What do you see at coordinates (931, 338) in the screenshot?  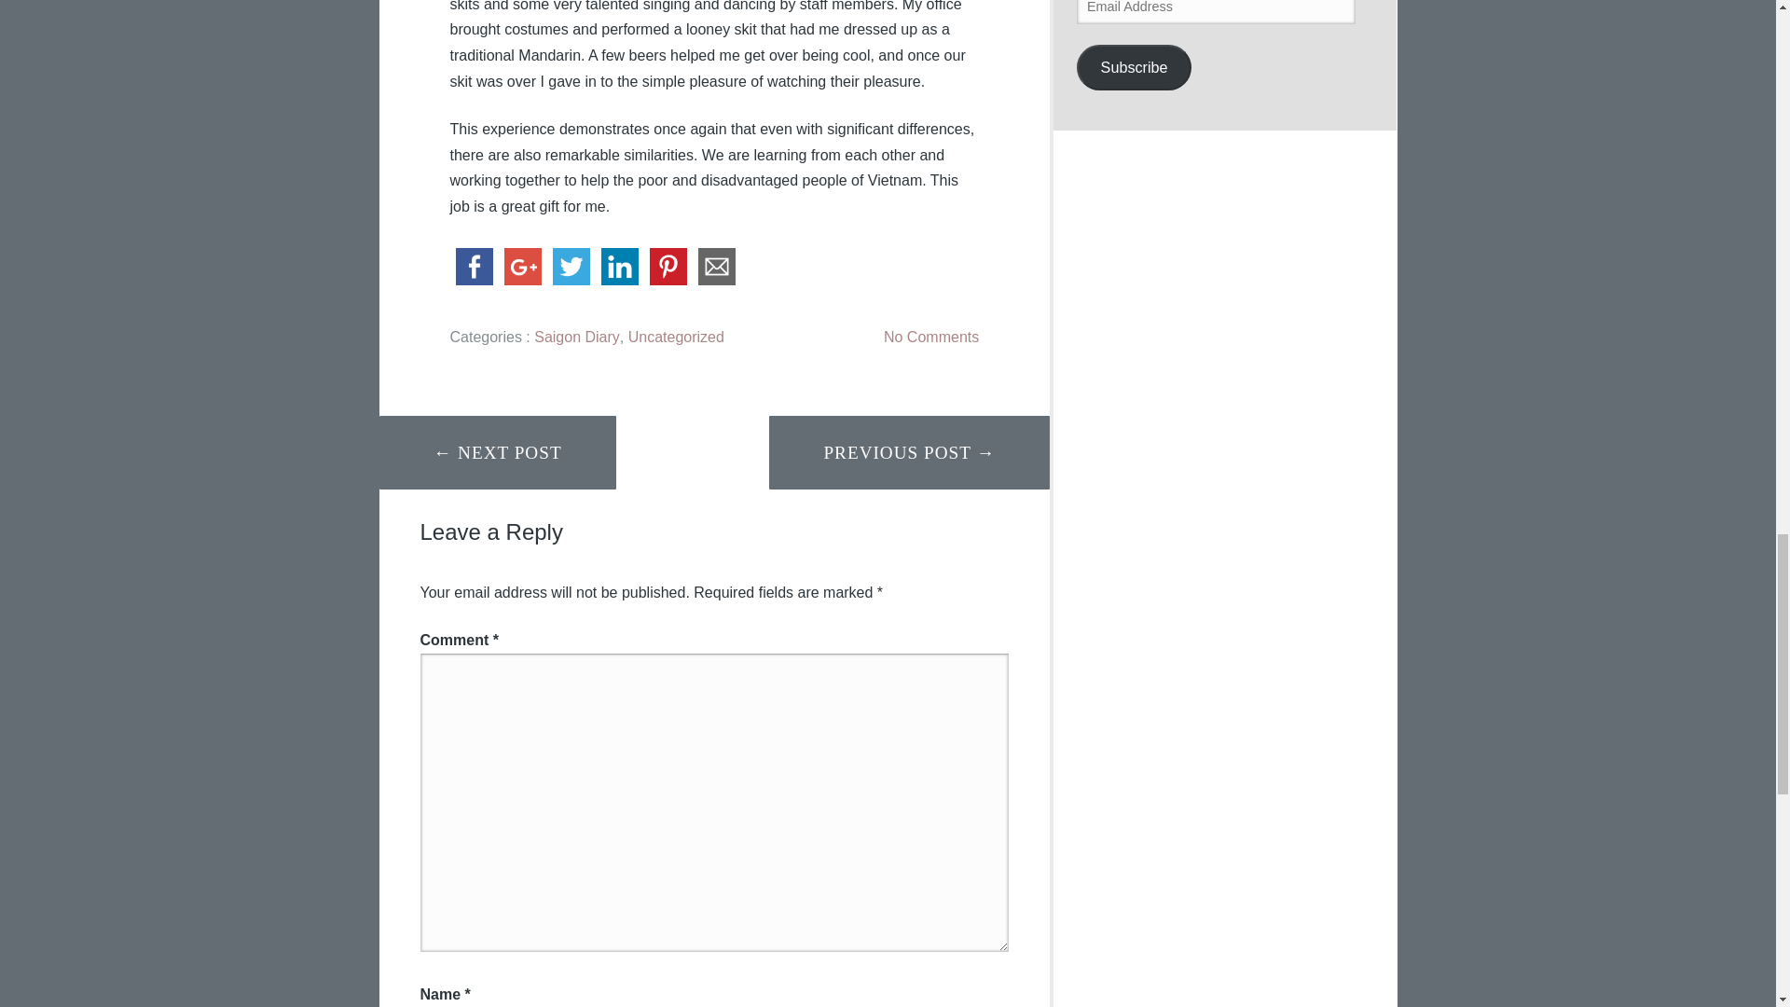 I see `No Comments` at bounding box center [931, 338].